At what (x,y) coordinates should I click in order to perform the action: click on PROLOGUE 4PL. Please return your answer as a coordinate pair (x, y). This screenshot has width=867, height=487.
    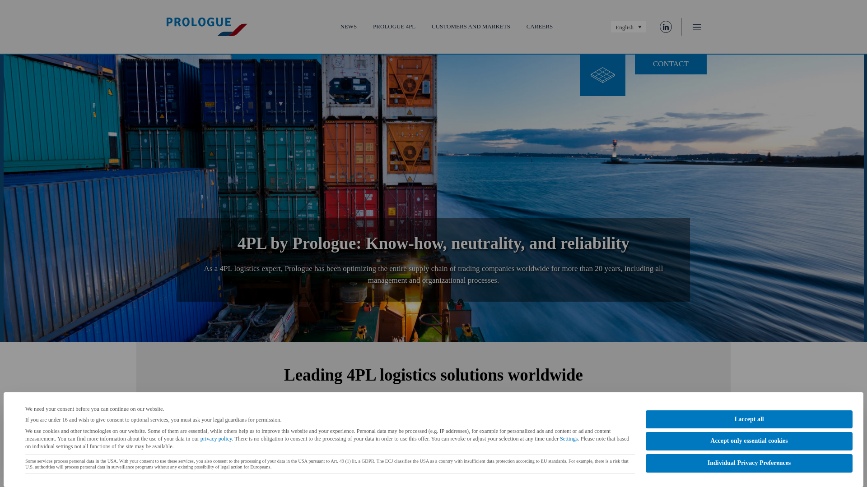
    Looking at the image, I should click on (394, 26).